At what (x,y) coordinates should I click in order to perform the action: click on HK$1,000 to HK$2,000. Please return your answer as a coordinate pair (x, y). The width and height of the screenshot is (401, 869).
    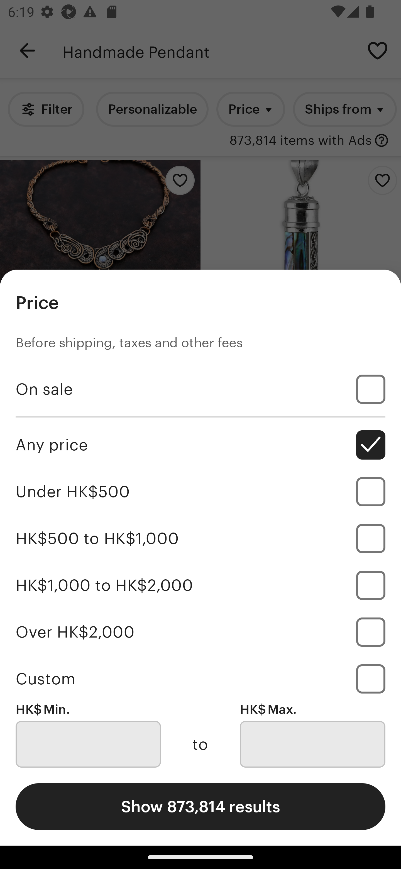
    Looking at the image, I should click on (200, 585).